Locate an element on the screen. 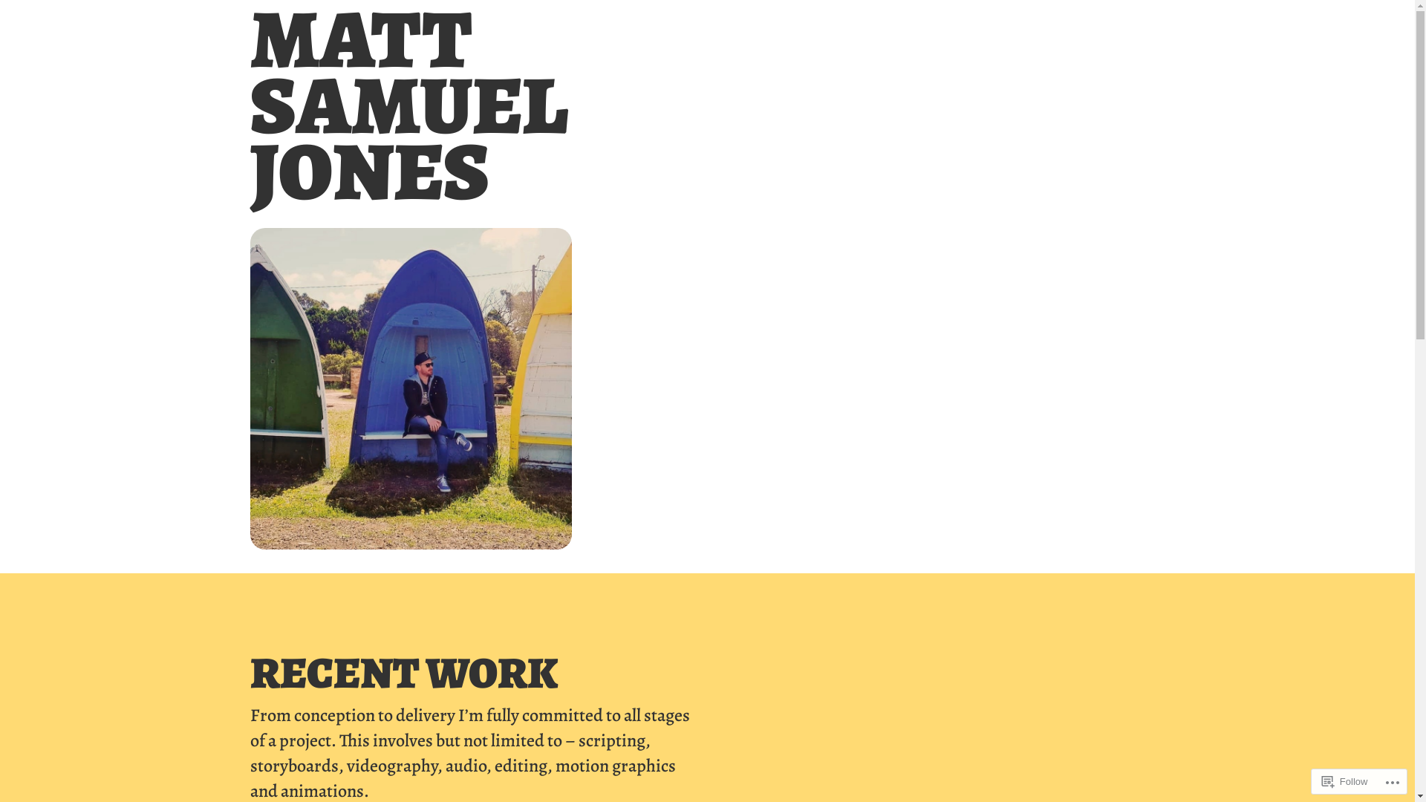 The image size is (1426, 802). Follow is located at coordinates (1345, 781).